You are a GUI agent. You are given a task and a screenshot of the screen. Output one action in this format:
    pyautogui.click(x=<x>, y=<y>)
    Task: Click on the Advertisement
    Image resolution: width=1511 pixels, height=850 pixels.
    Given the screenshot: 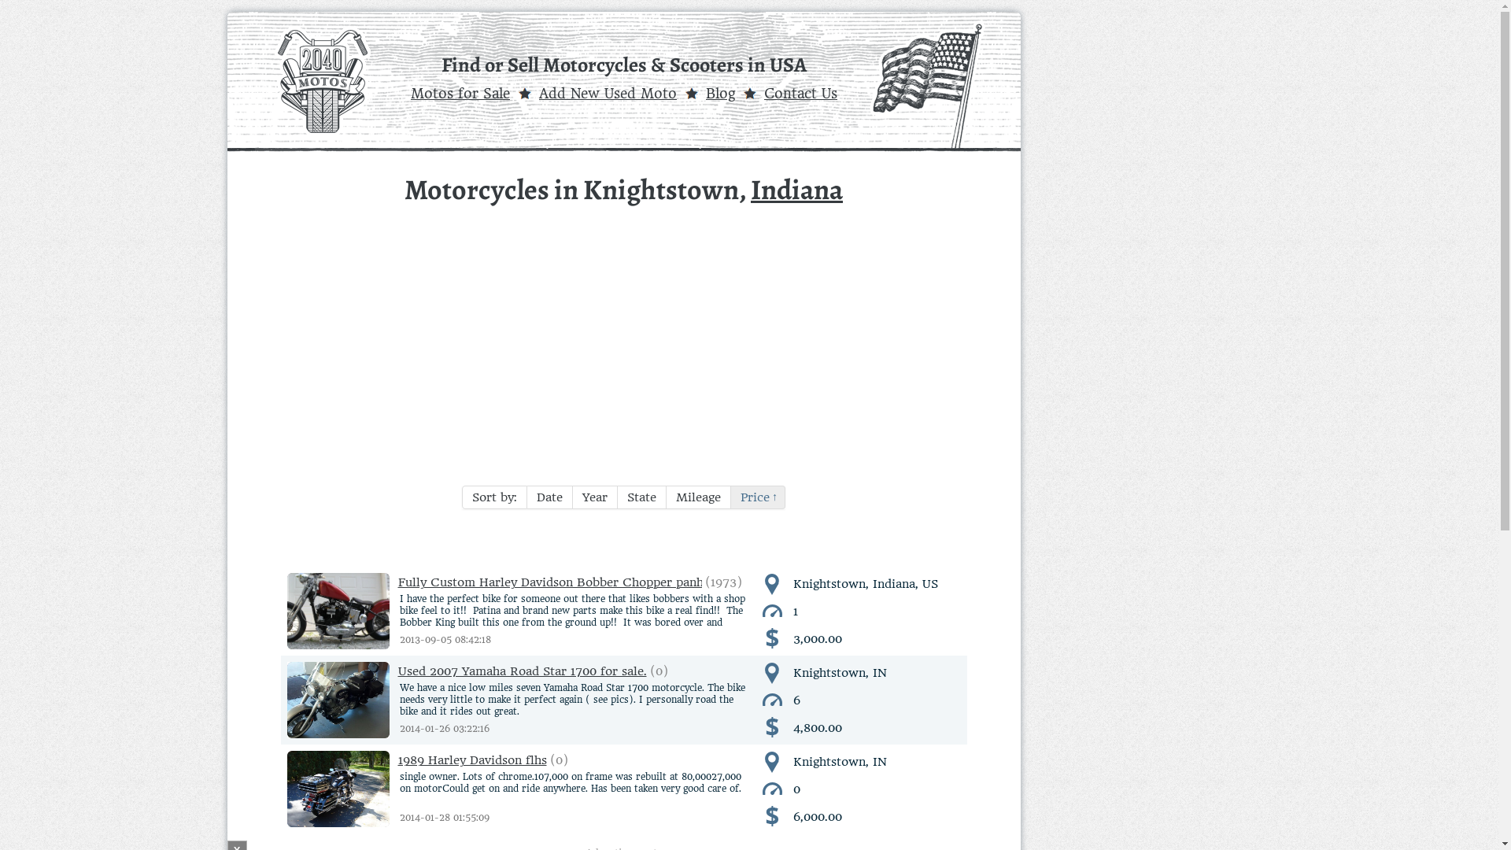 What is the action you would take?
    pyautogui.click(x=623, y=341)
    